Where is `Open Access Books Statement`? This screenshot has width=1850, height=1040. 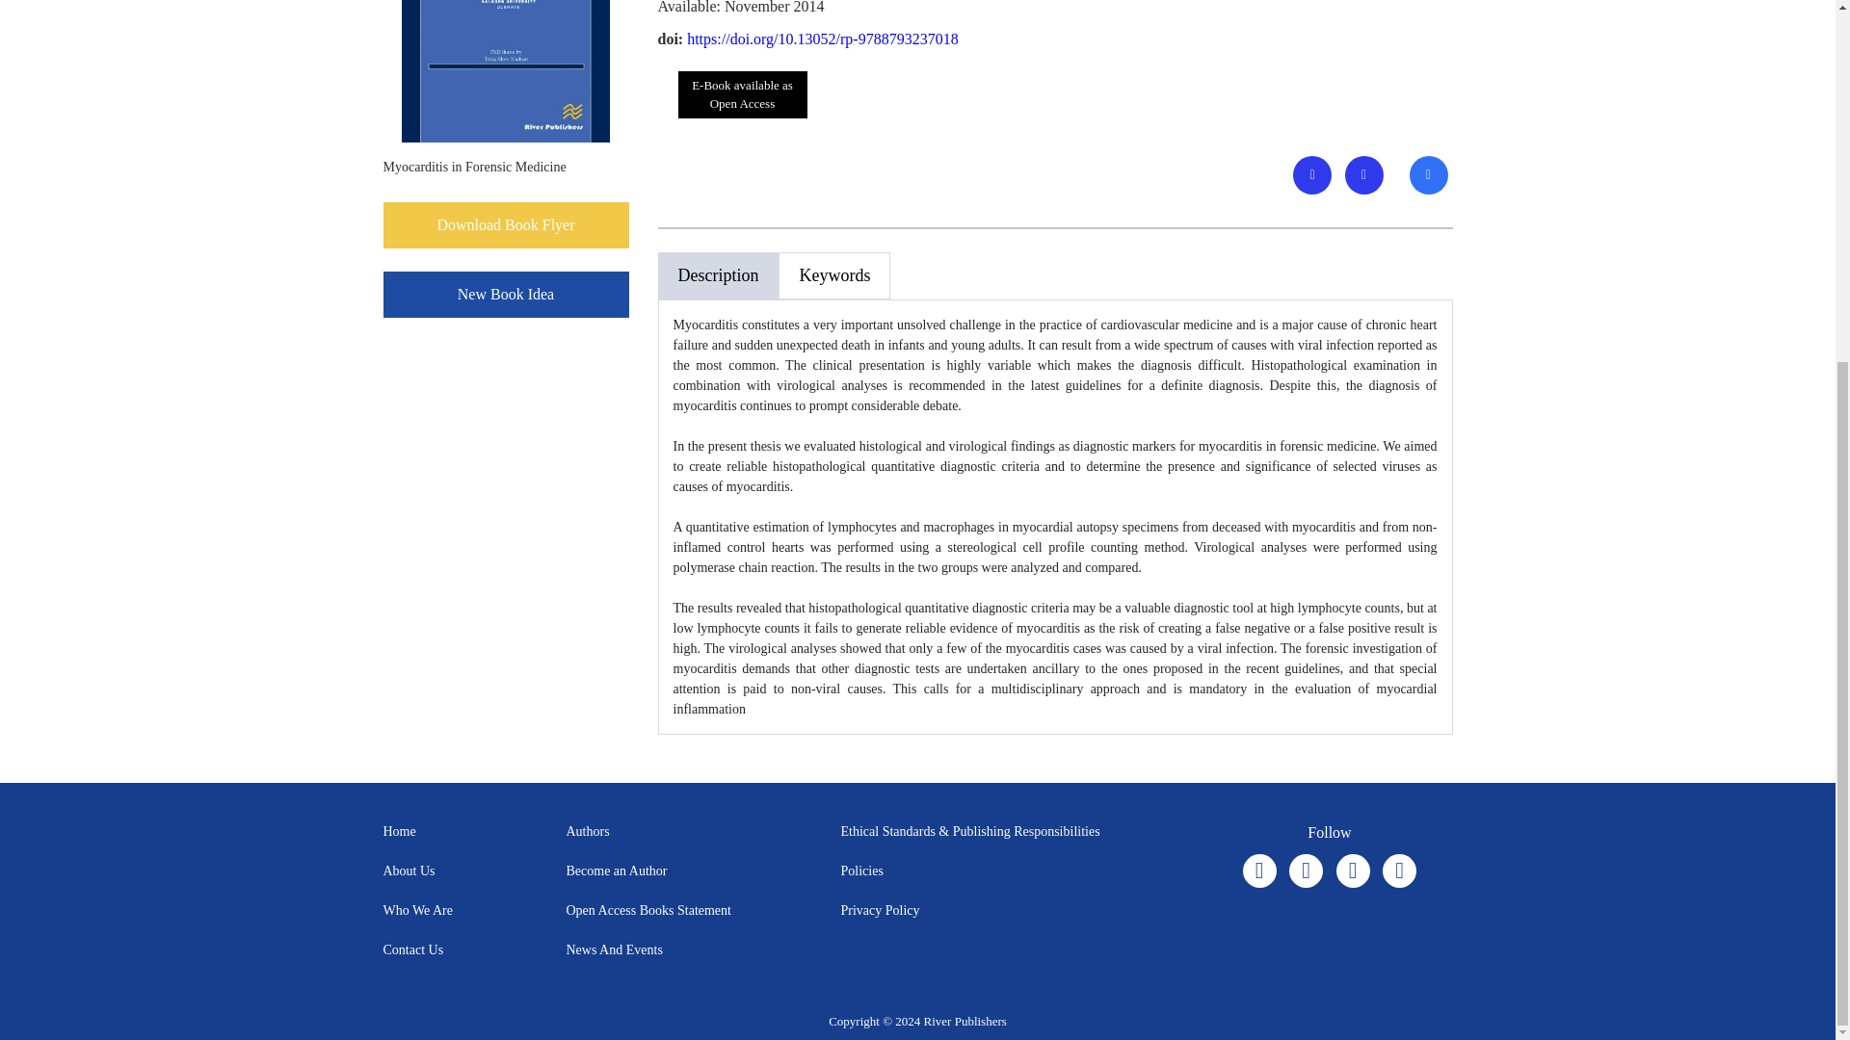 Open Access Books Statement is located at coordinates (647, 910).